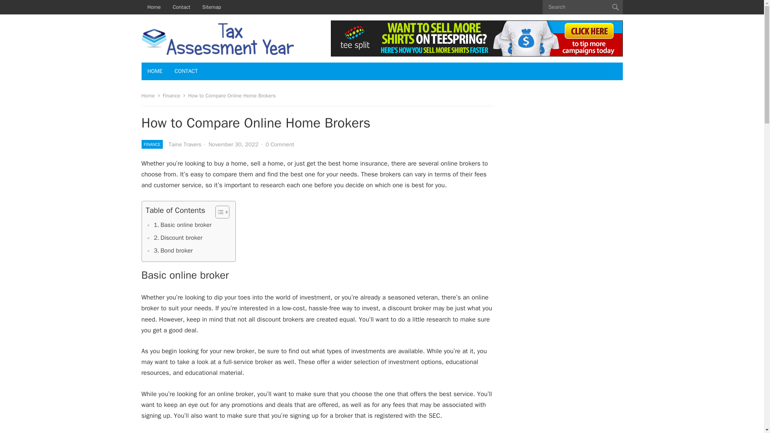 The width and height of the screenshot is (770, 433). I want to click on Home, so click(150, 95).